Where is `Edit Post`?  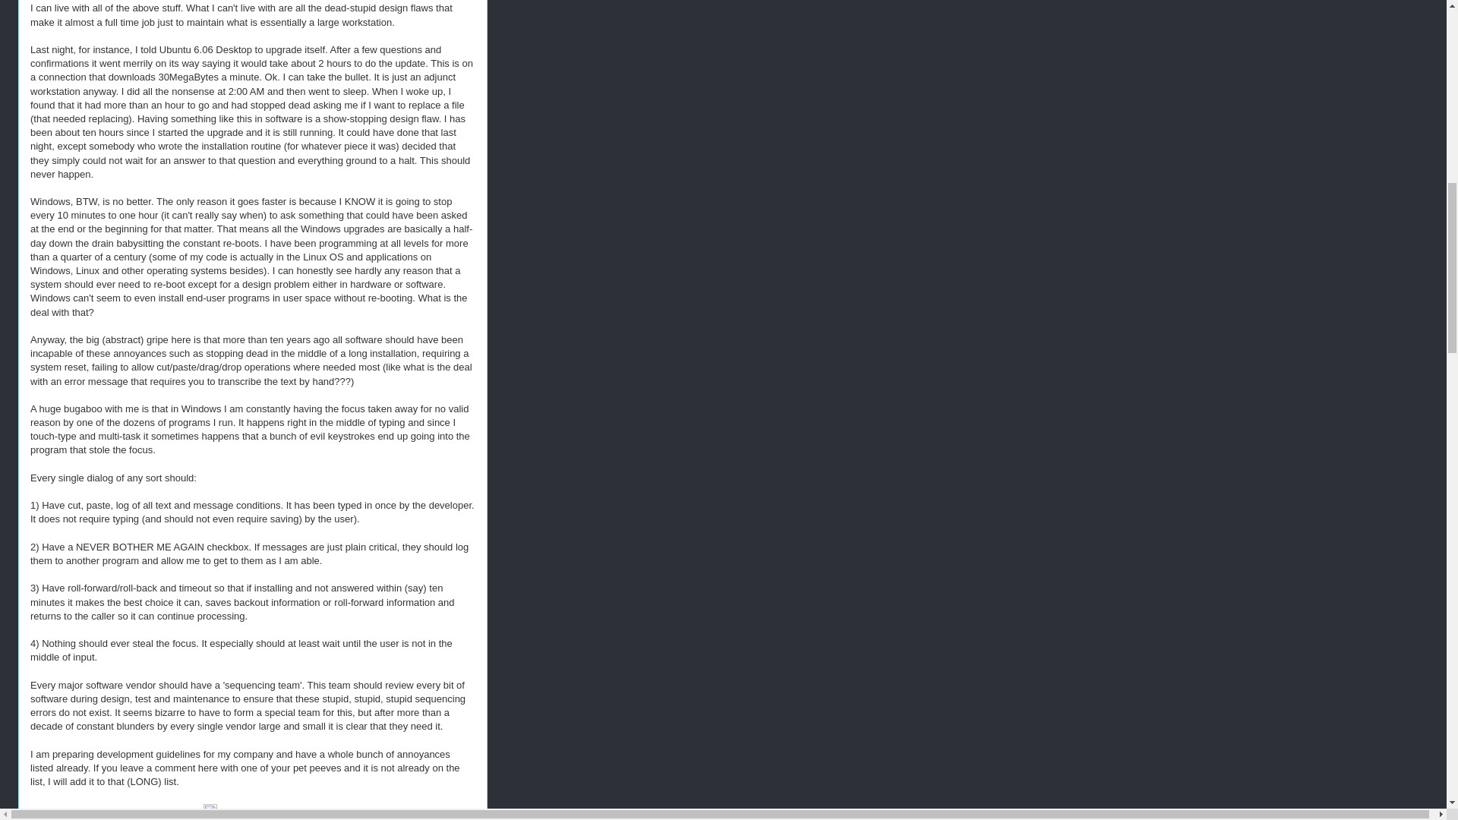
Edit Post is located at coordinates (210, 814).